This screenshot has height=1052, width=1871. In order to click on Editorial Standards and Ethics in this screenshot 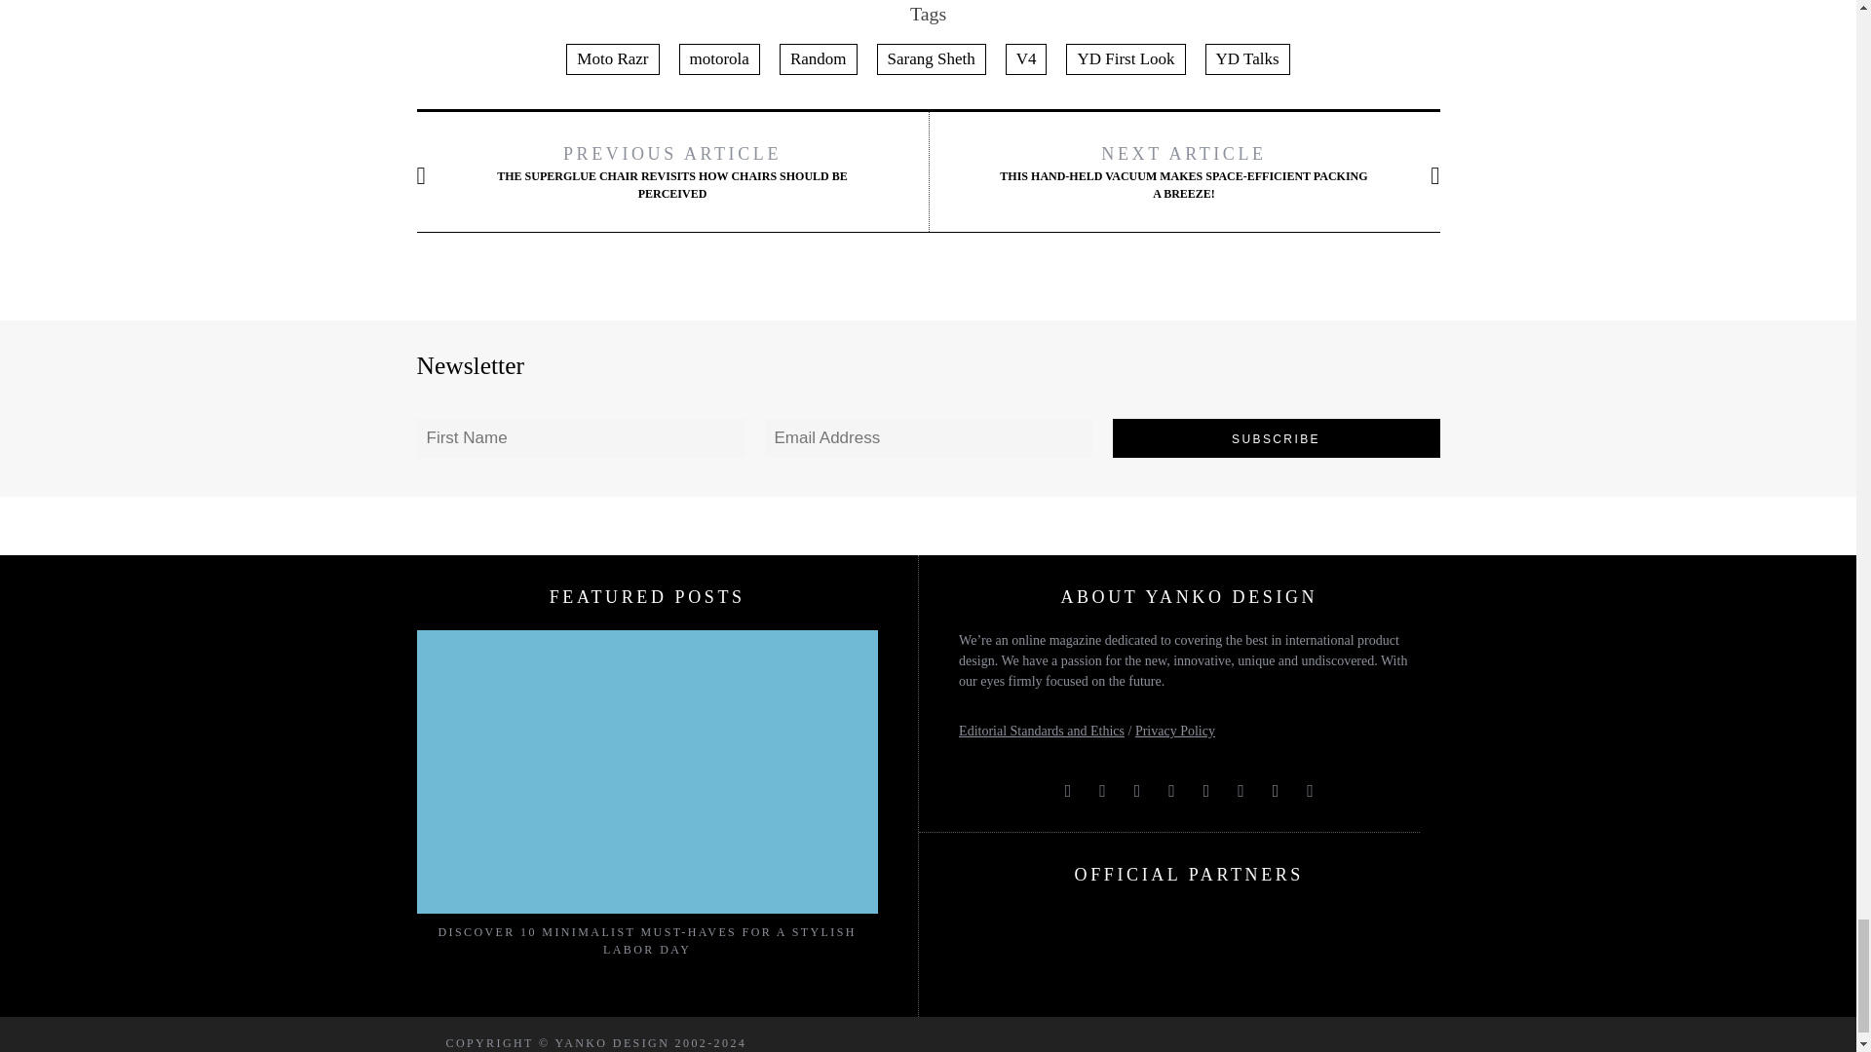, I will do `click(1041, 731)`.